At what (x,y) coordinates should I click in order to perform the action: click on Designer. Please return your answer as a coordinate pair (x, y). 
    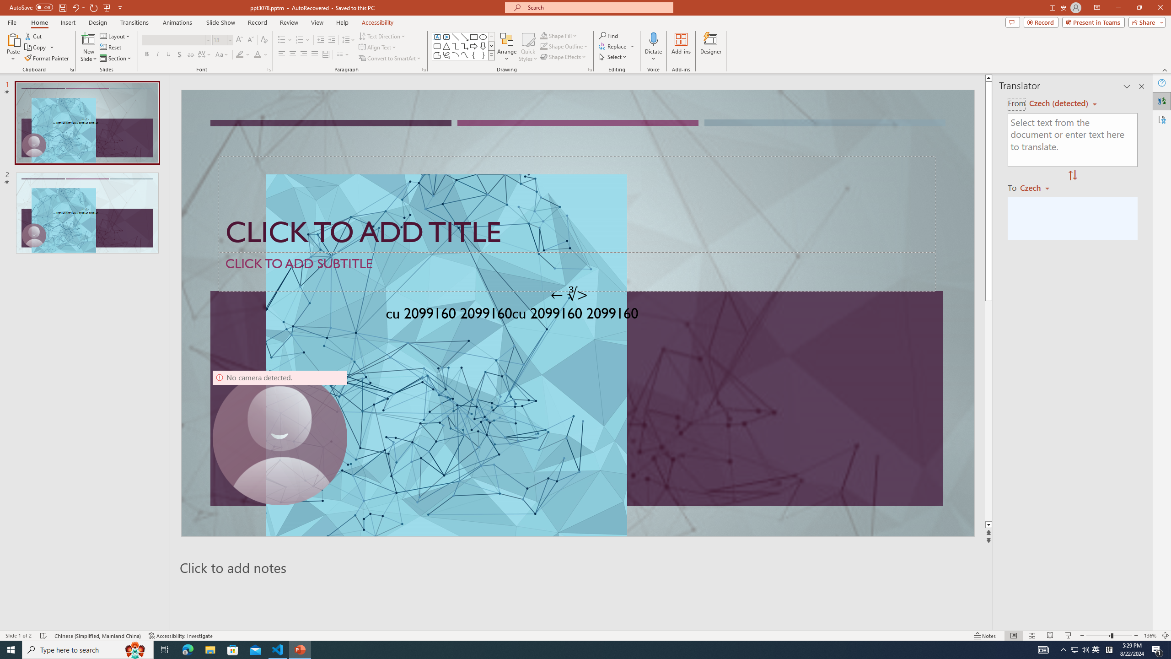
    Looking at the image, I should click on (711, 47).